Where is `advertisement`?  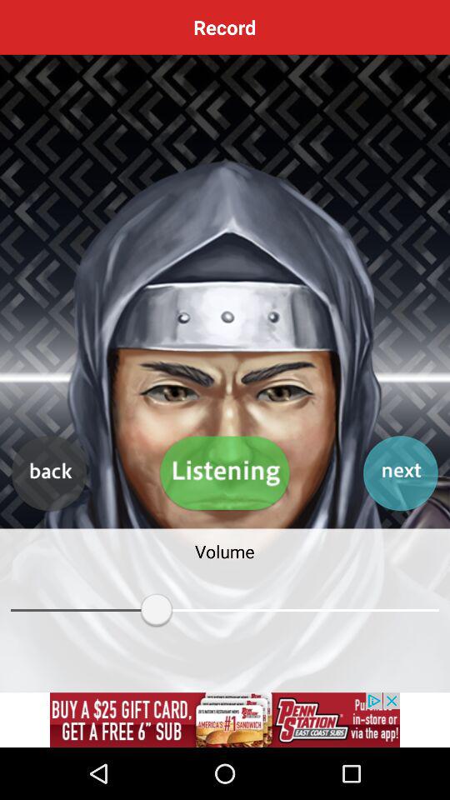 advertisement is located at coordinates (225, 720).